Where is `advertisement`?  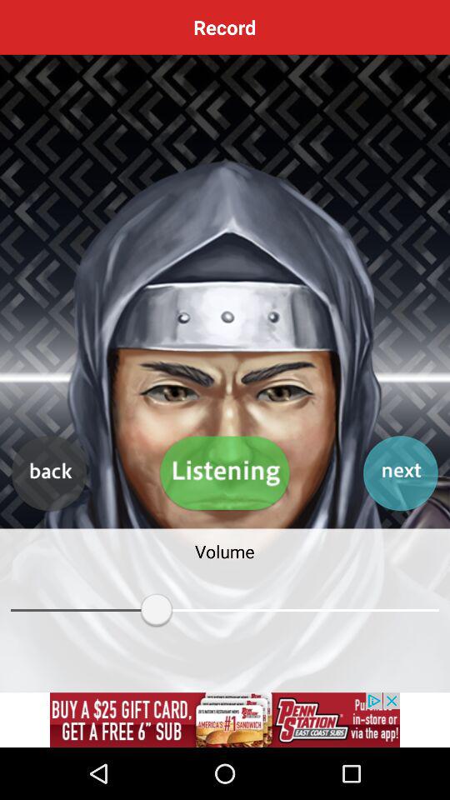 advertisement is located at coordinates (225, 720).